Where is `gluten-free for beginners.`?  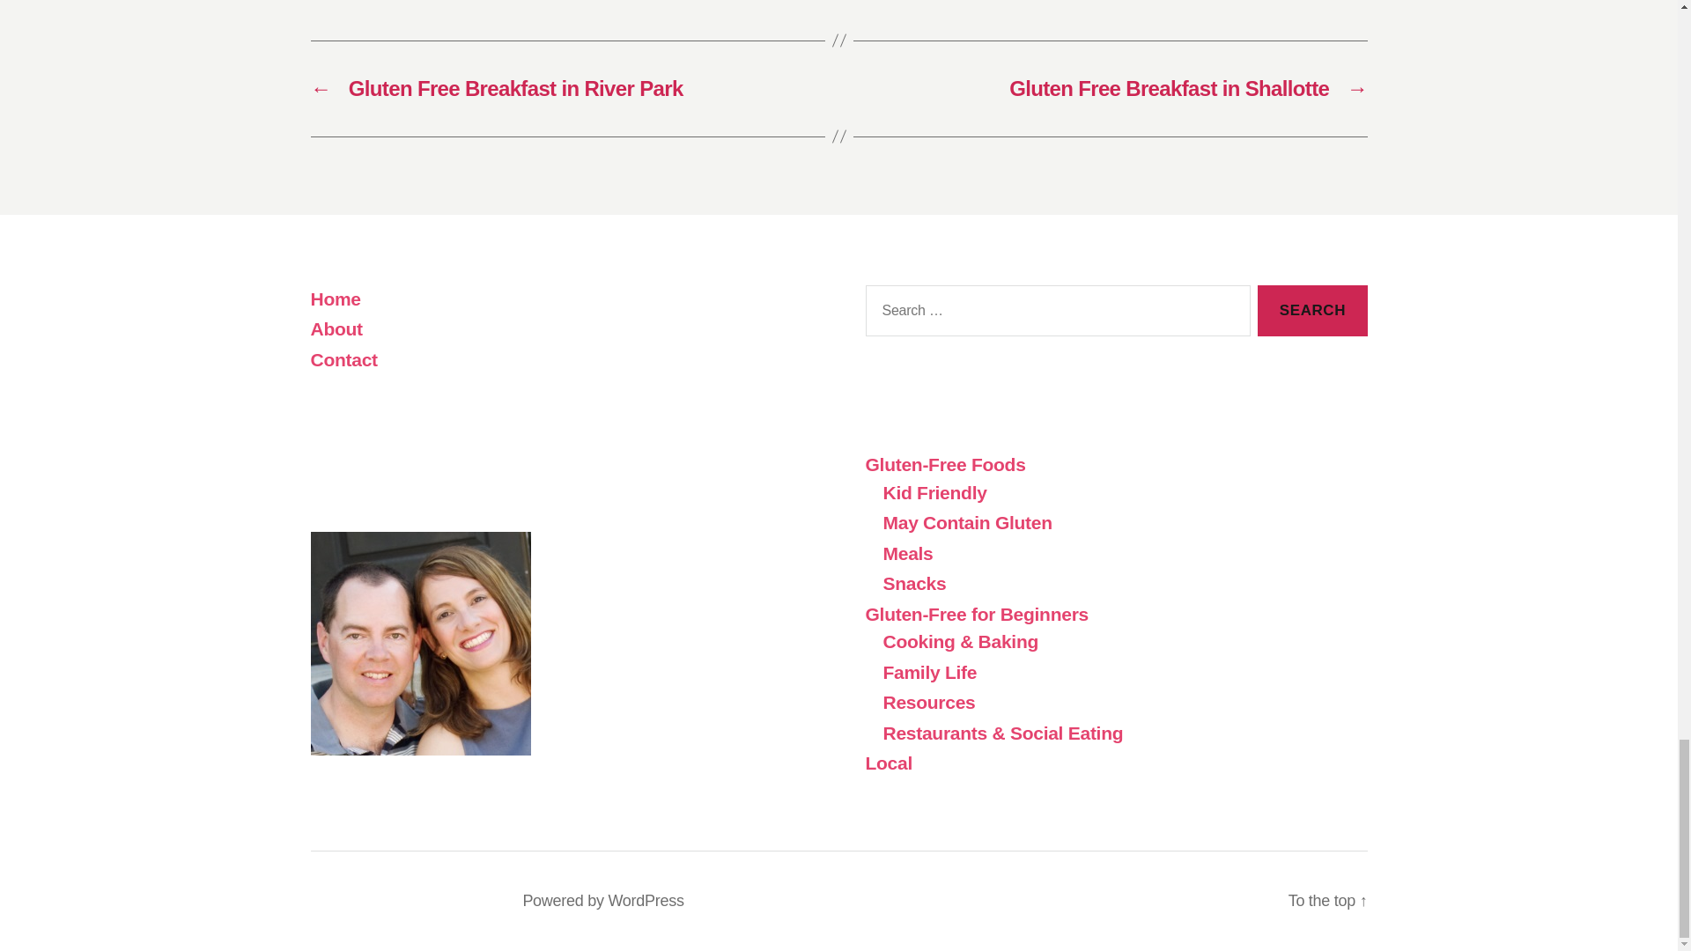
gluten-free for beginners. is located at coordinates (976, 613).